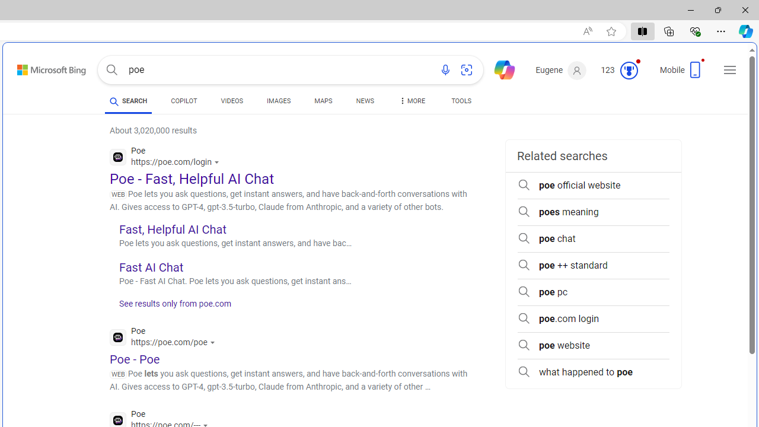  What do you see at coordinates (593, 319) in the screenshot?
I see `poe.com login` at bounding box center [593, 319].